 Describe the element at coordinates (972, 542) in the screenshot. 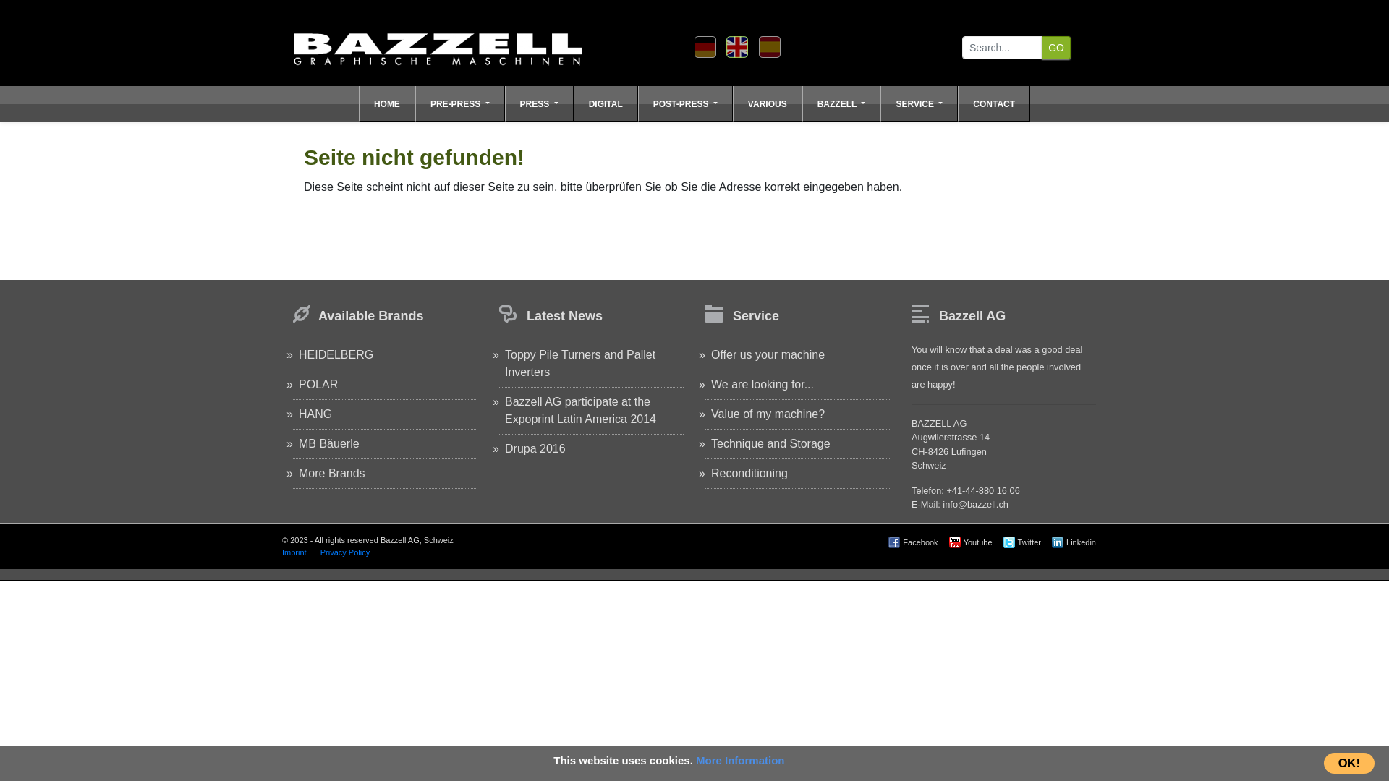

I see `Youtube` at that location.